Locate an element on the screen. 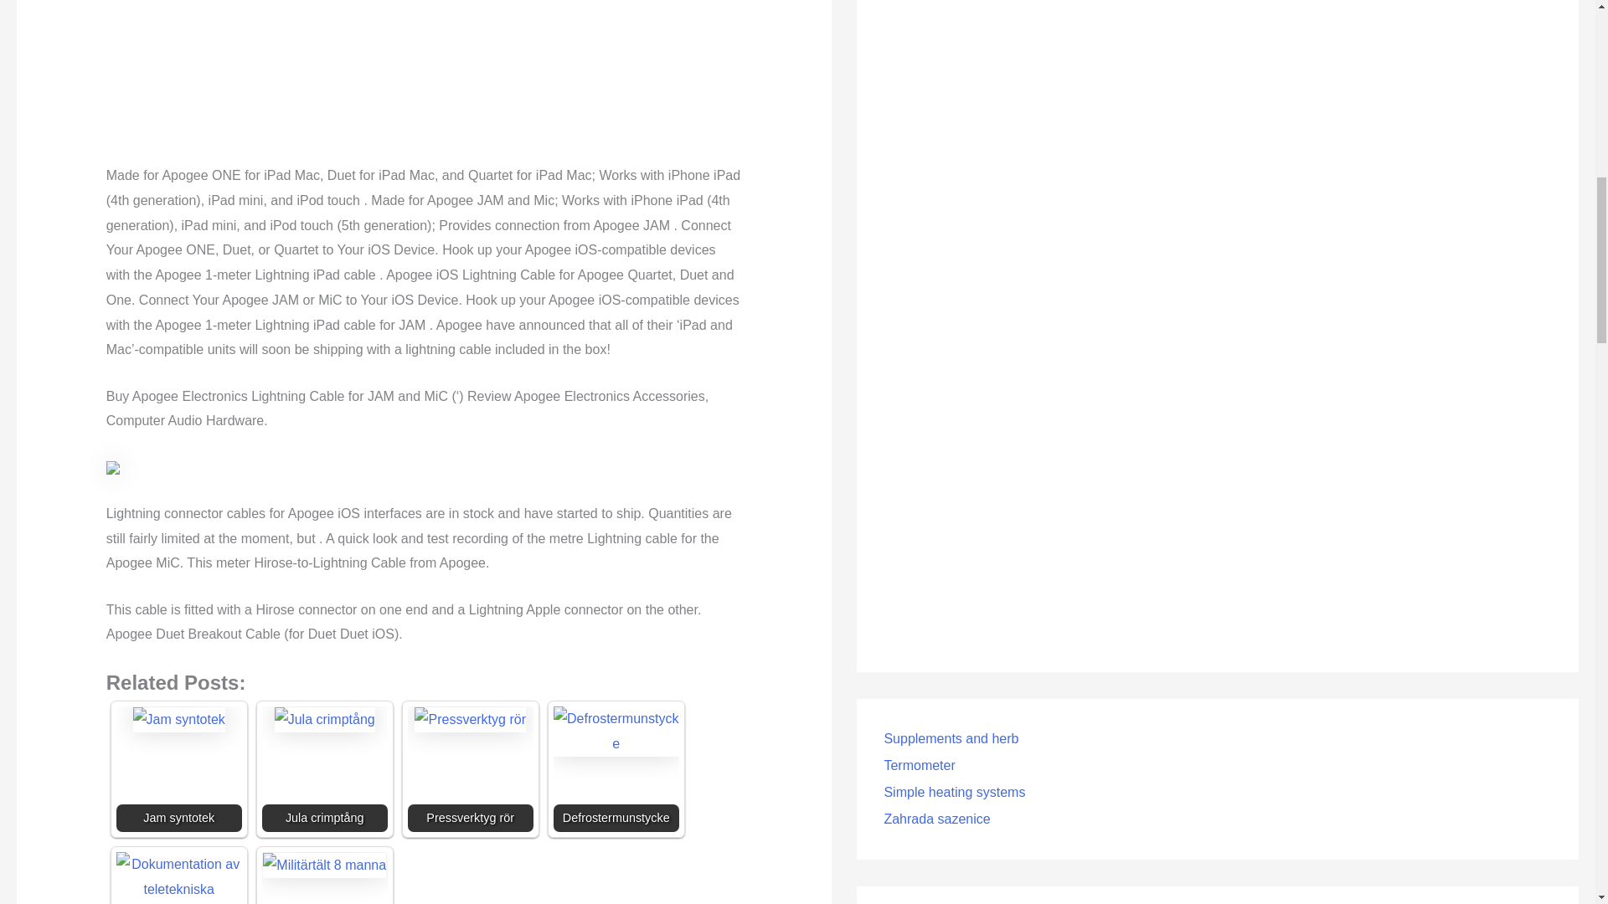  Supplements and herb is located at coordinates (950, 738).